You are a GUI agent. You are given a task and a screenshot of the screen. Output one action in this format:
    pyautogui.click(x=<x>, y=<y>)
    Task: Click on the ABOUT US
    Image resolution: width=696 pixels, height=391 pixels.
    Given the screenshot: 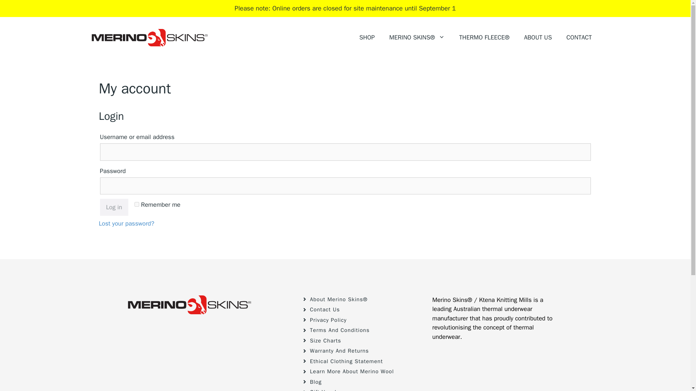 What is the action you would take?
    pyautogui.click(x=537, y=37)
    